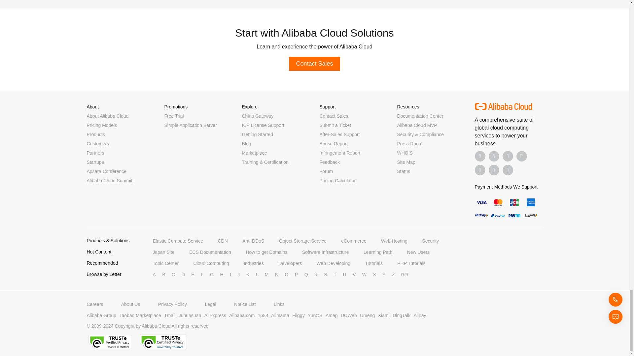  What do you see at coordinates (494, 156) in the screenshot?
I see `Linkedin` at bounding box center [494, 156].